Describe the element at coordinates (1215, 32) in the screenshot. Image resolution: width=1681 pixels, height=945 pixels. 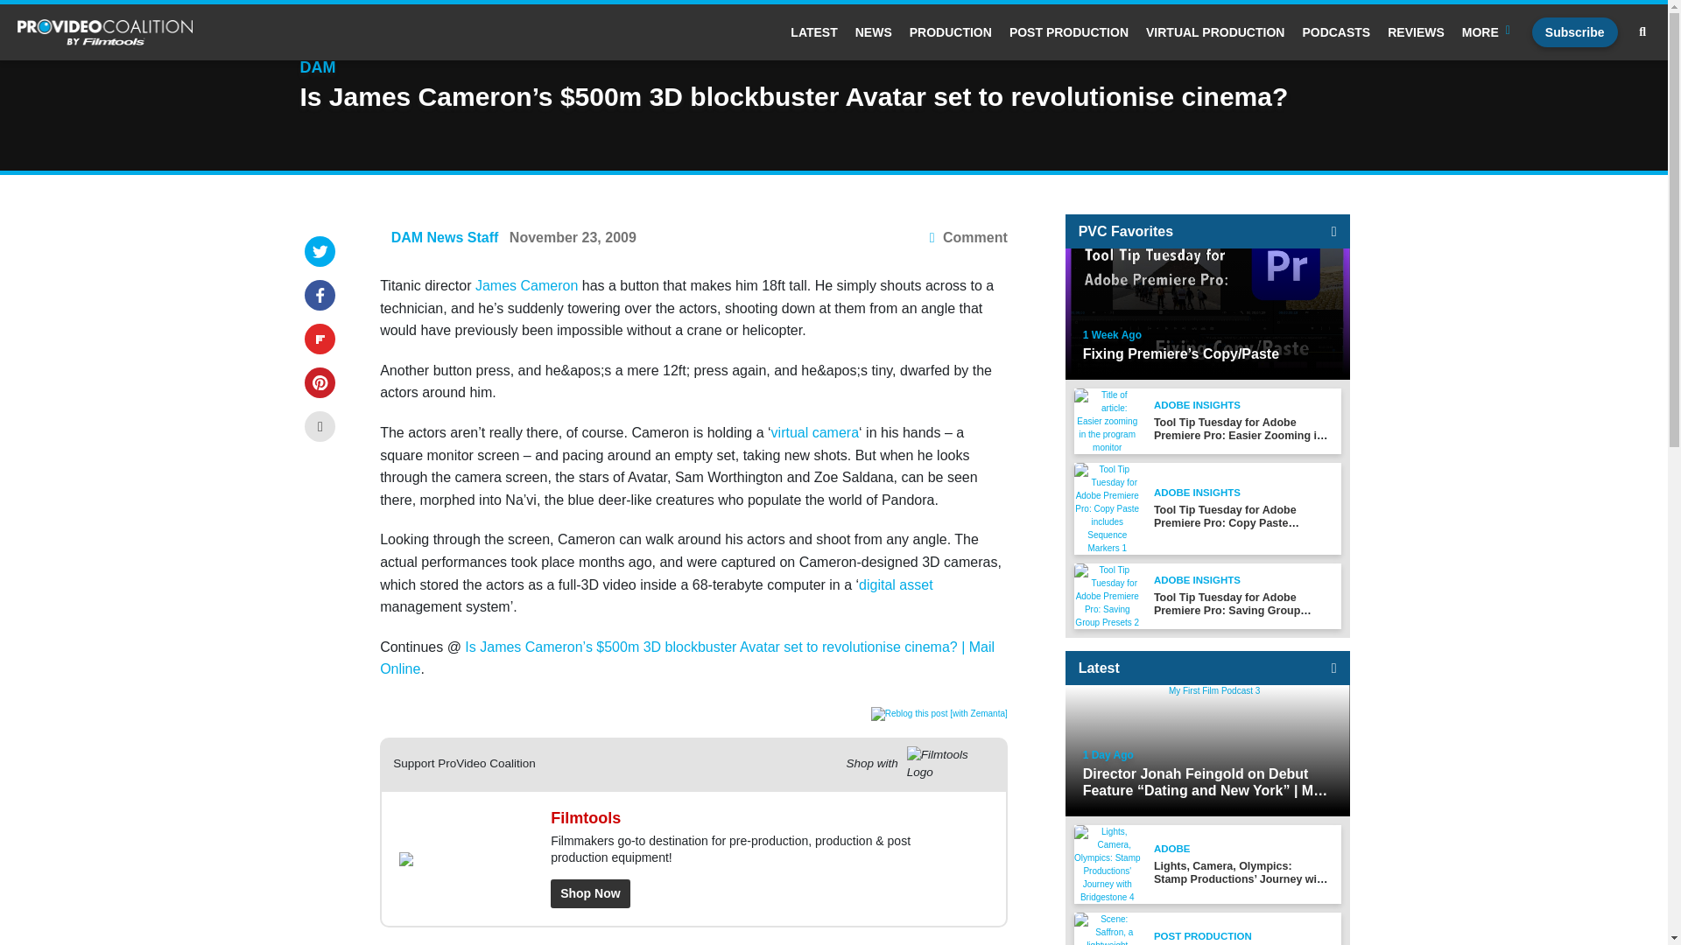
I see `VIRTUAL PRODUCTION` at that location.